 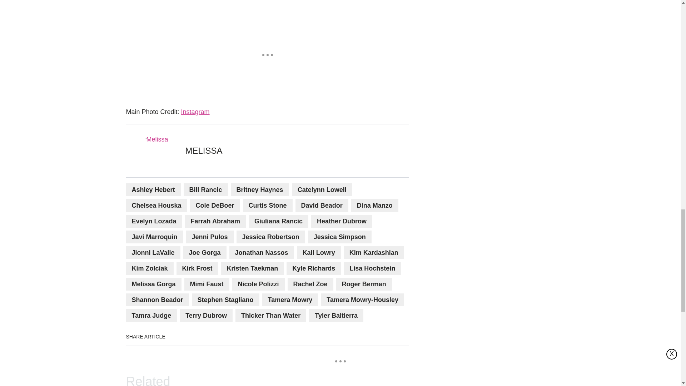 I want to click on Instagram, so click(x=195, y=112).